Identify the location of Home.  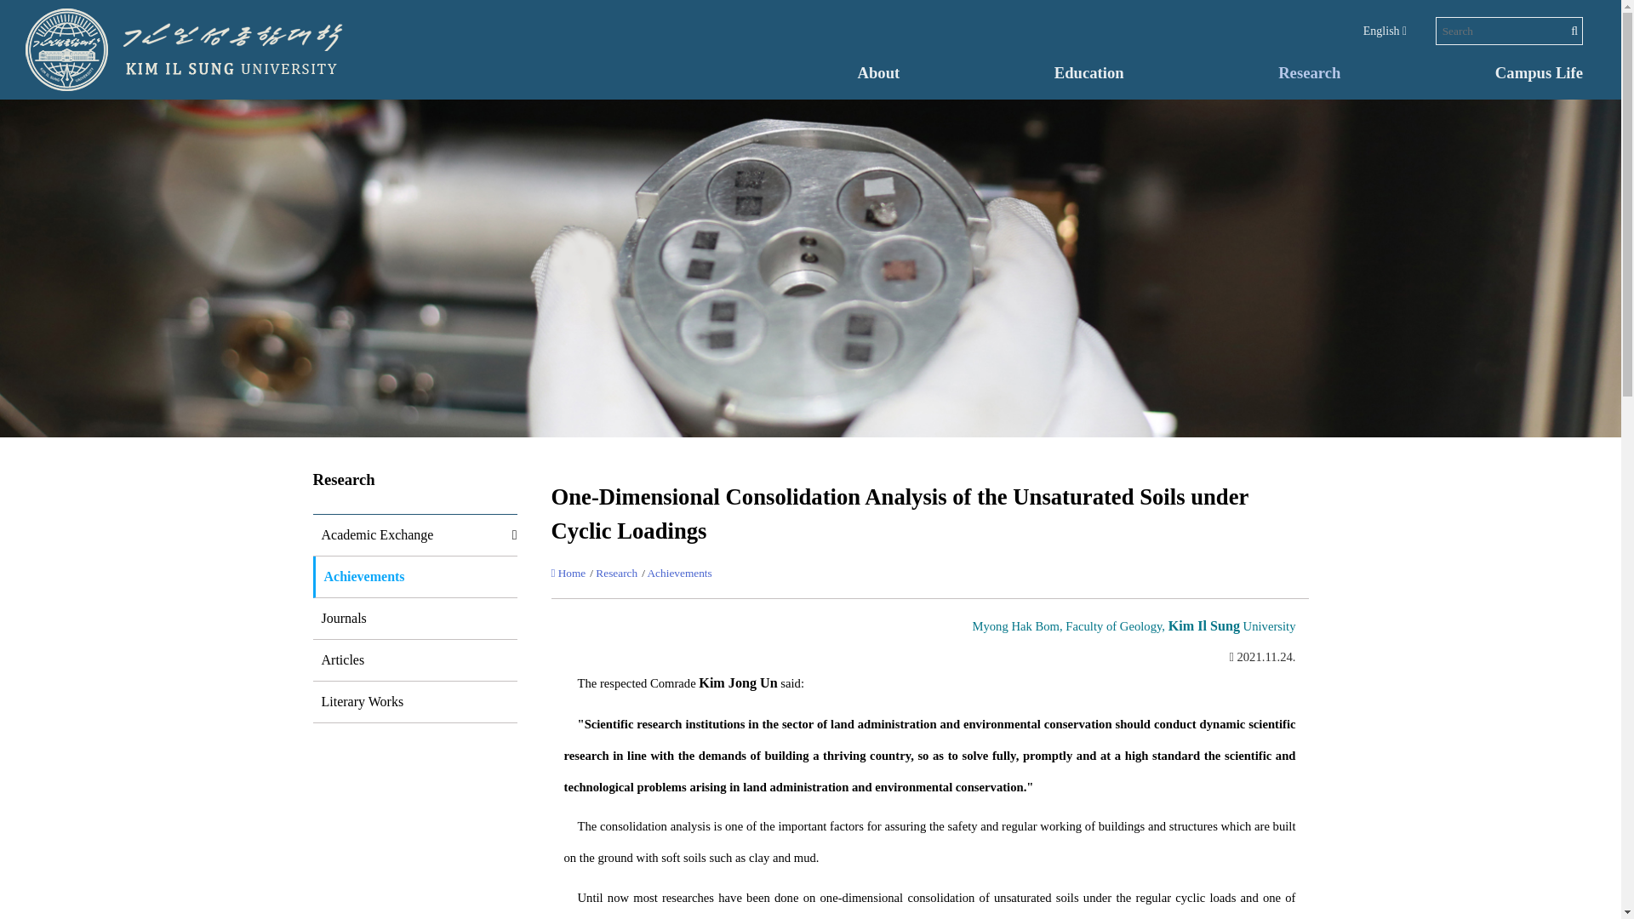
(568, 574).